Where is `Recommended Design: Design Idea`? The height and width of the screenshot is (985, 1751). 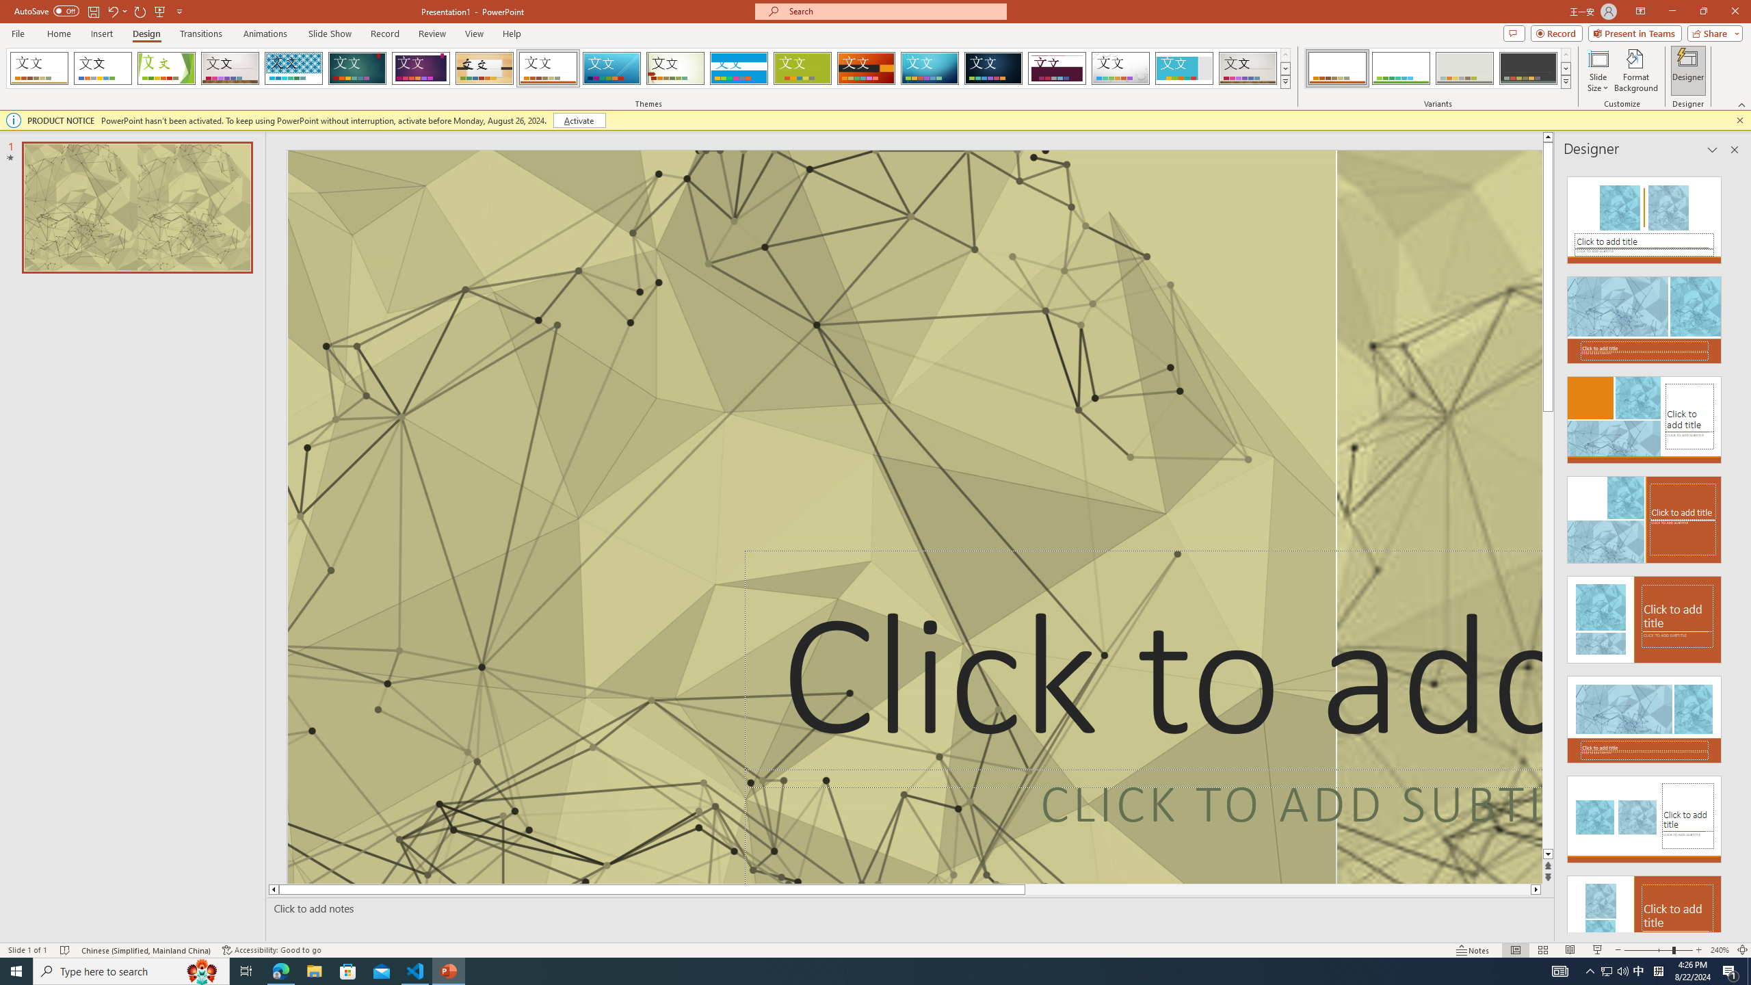 Recommended Design: Design Idea is located at coordinates (1644, 216).